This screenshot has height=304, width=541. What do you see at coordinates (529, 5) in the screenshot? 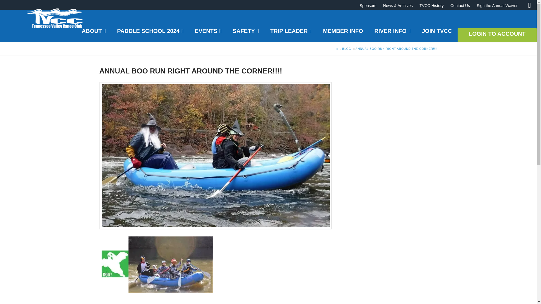
I see `Facebook` at bounding box center [529, 5].